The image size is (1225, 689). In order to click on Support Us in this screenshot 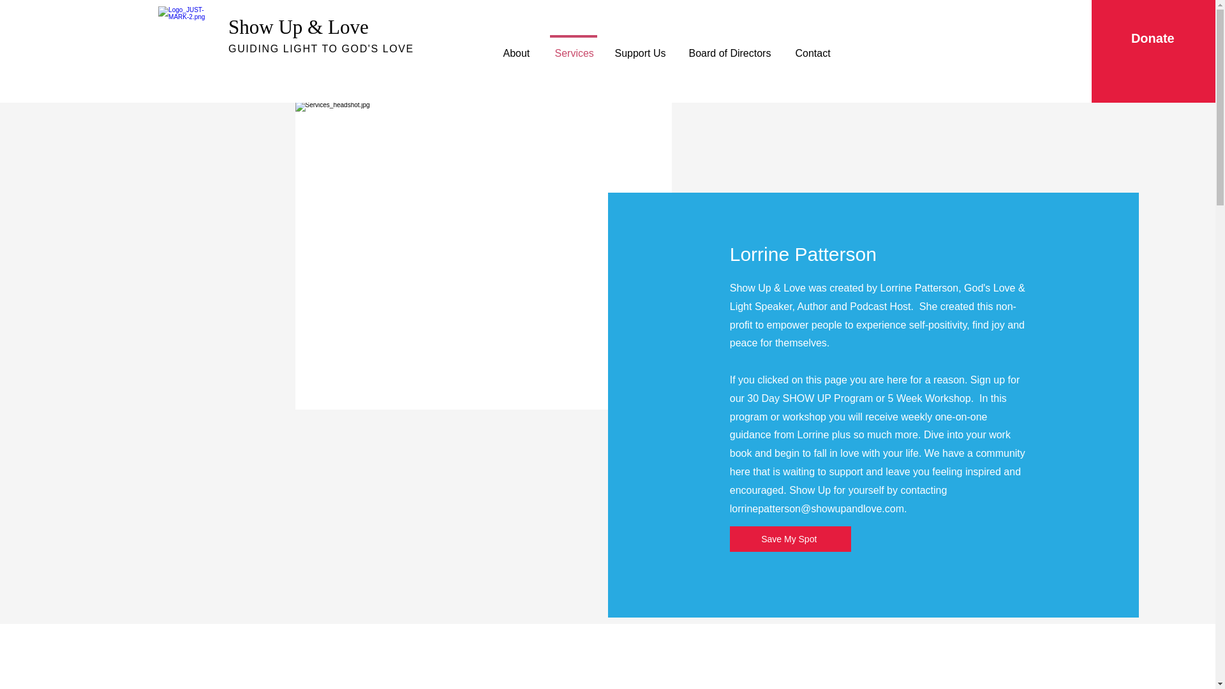, I will do `click(641, 47)`.